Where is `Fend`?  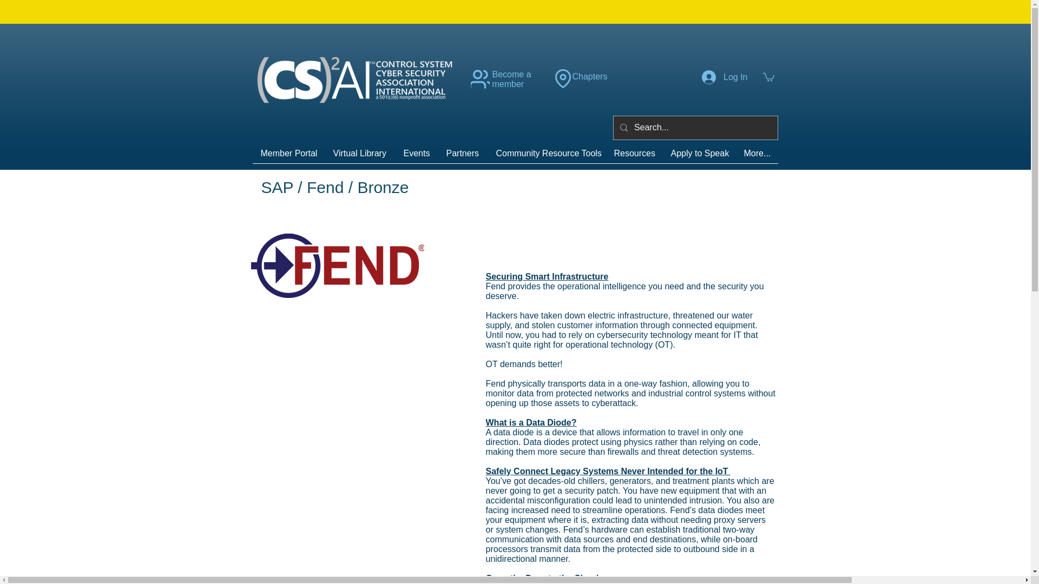 Fend is located at coordinates (338, 266).